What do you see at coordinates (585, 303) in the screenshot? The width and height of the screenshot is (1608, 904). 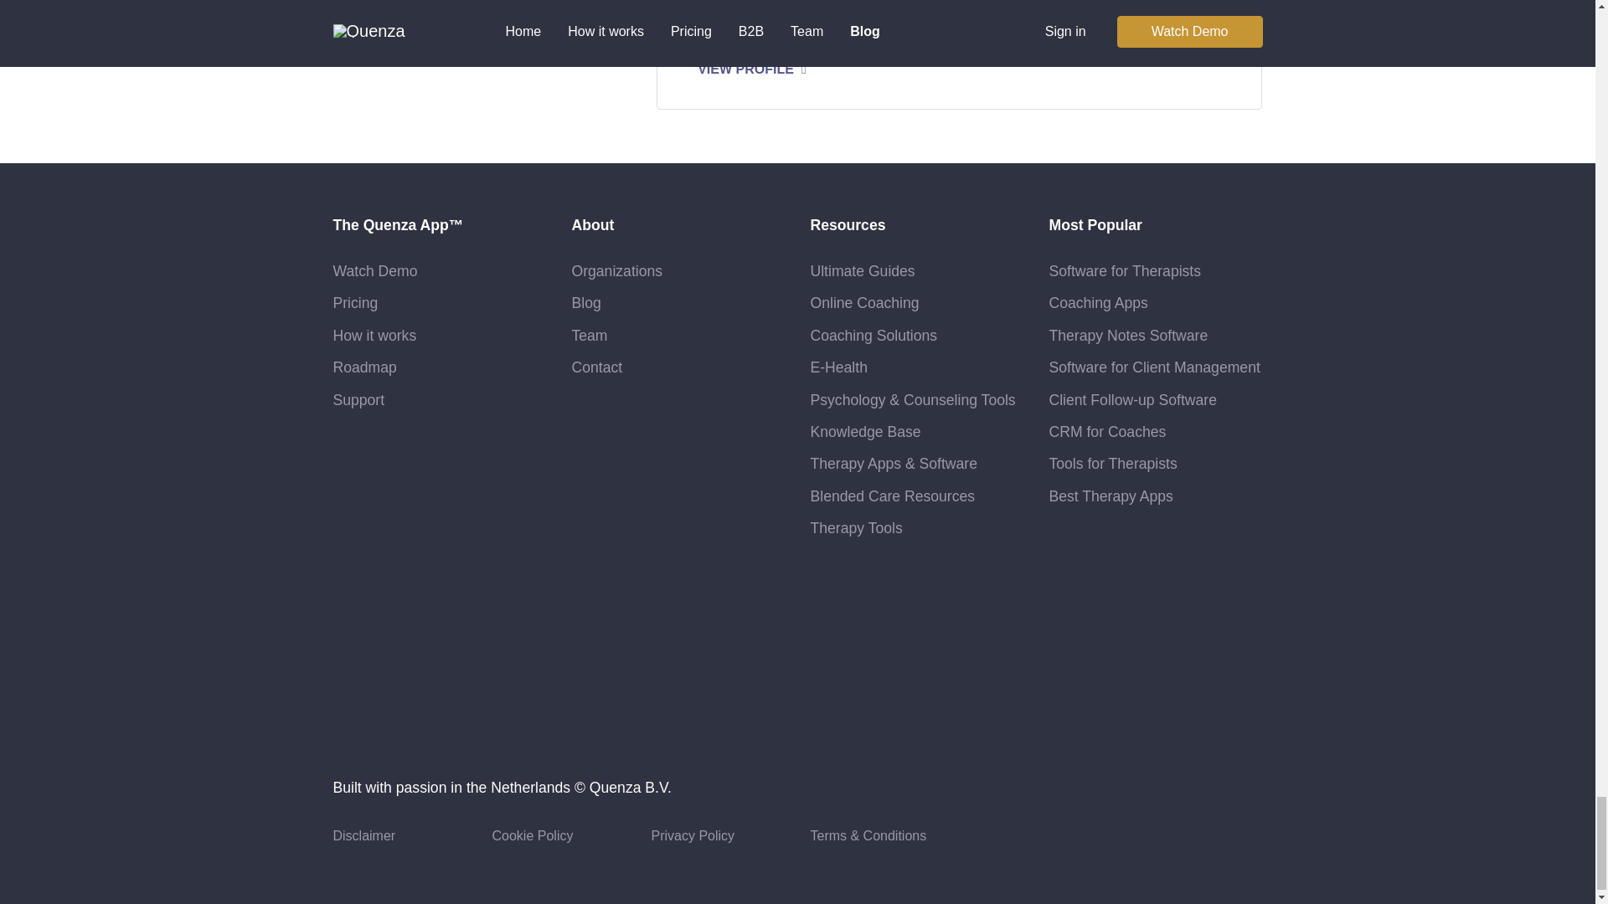 I see `Blog` at bounding box center [585, 303].